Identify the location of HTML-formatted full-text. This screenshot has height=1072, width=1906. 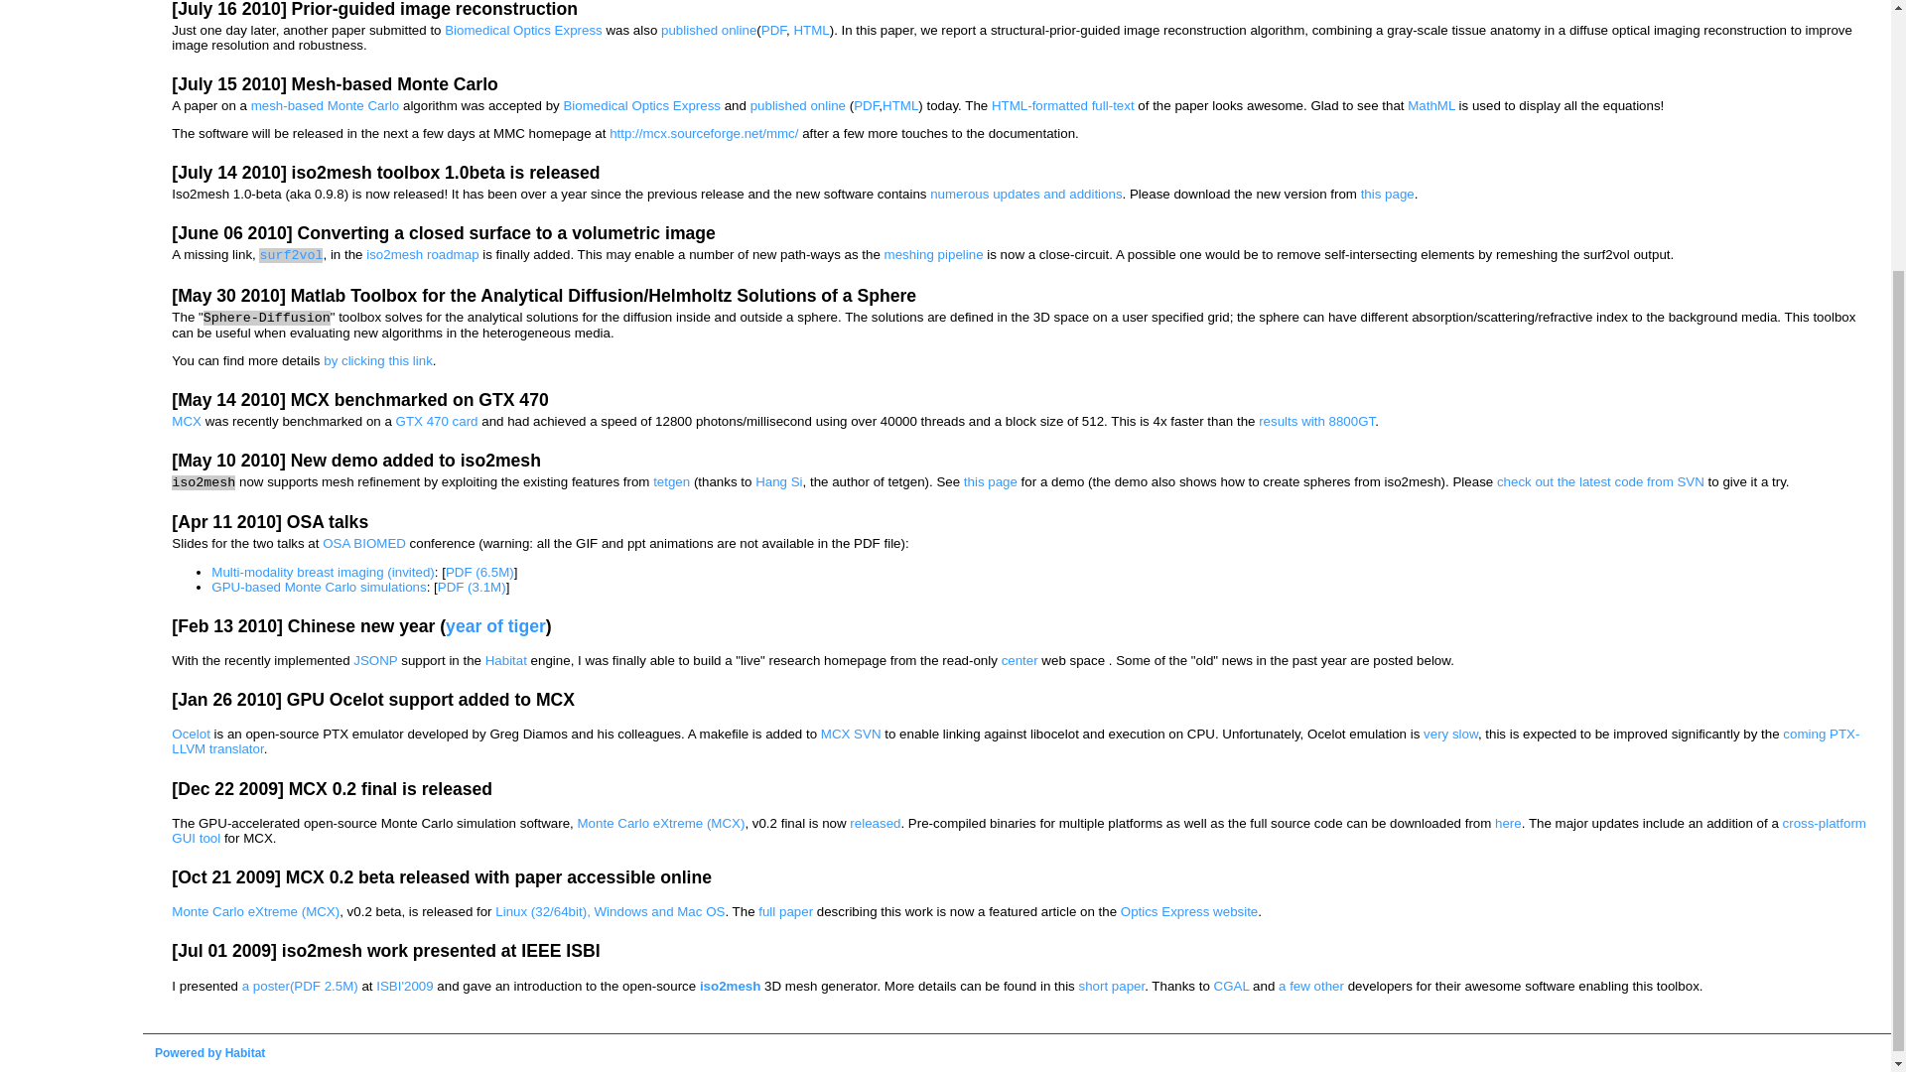
(1062, 105).